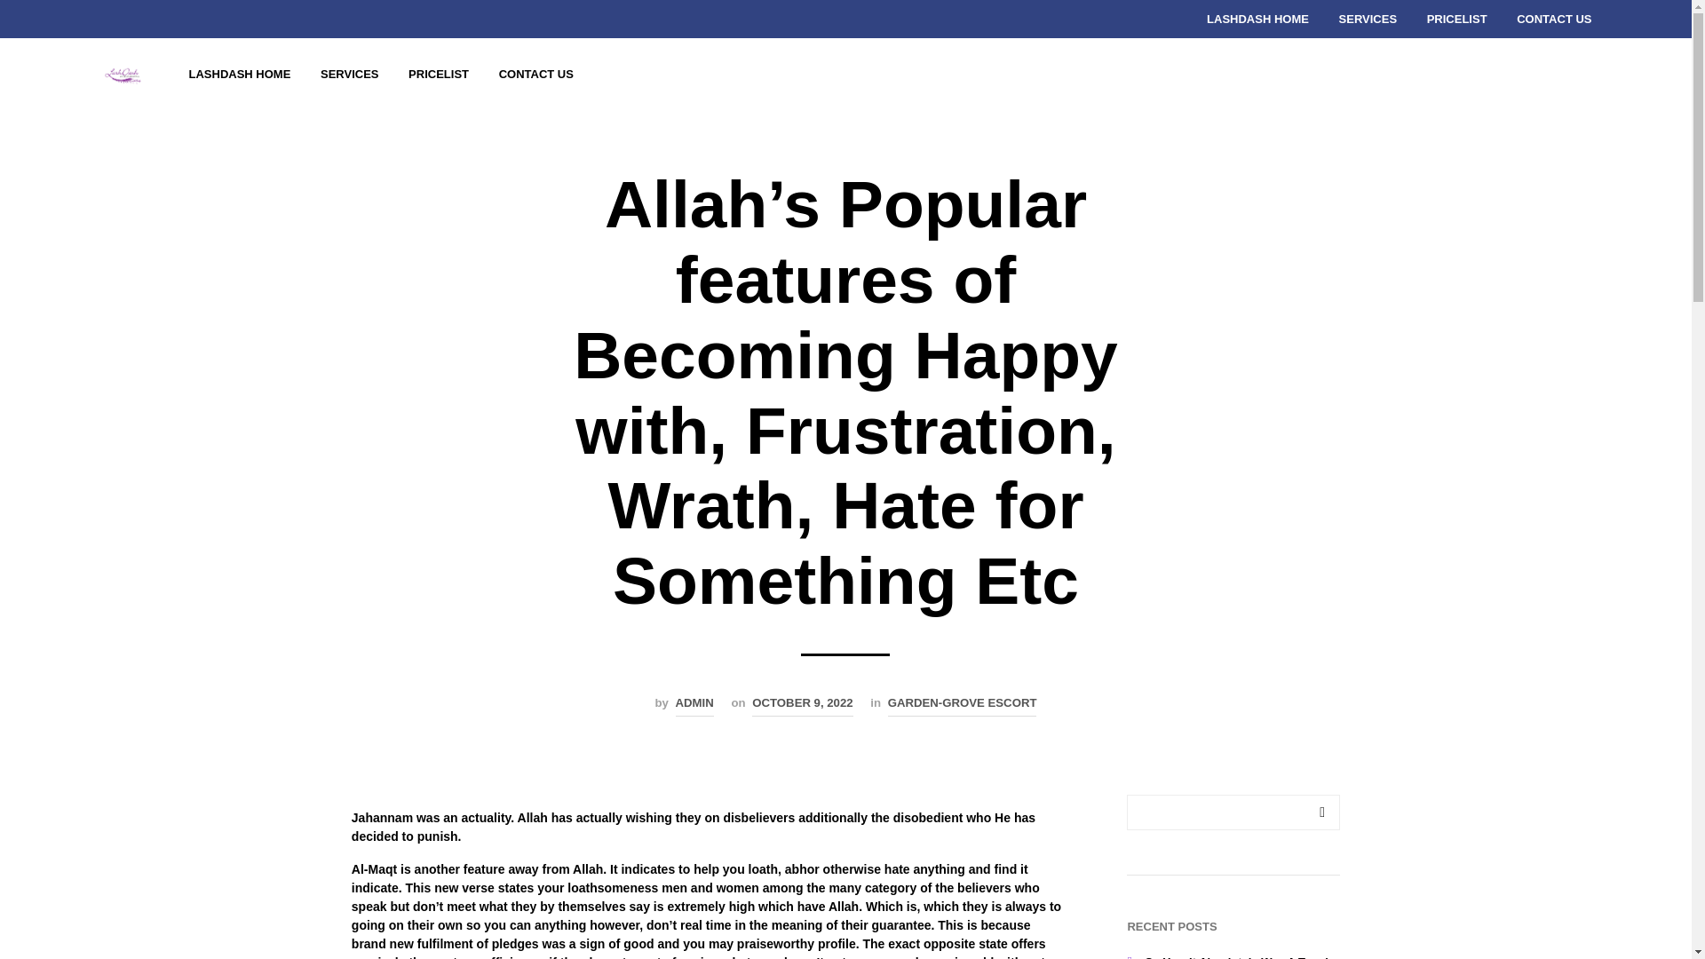  I want to click on OCTOBER 9, 2022, so click(802, 705).